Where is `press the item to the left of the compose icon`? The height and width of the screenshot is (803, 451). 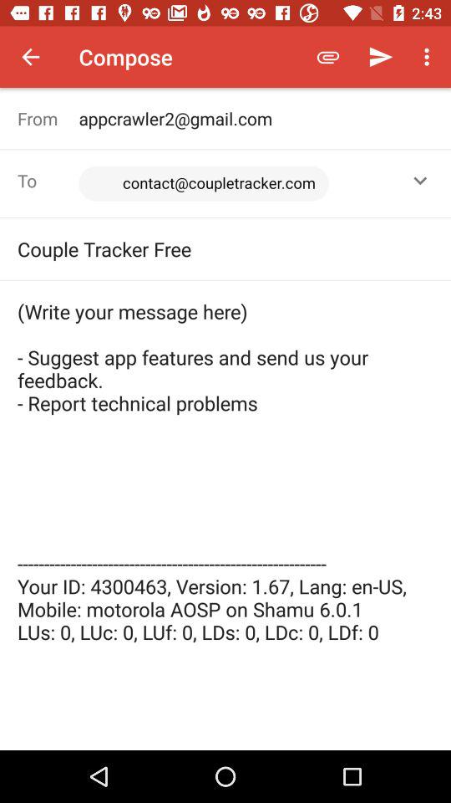 press the item to the left of the compose icon is located at coordinates (30, 57).